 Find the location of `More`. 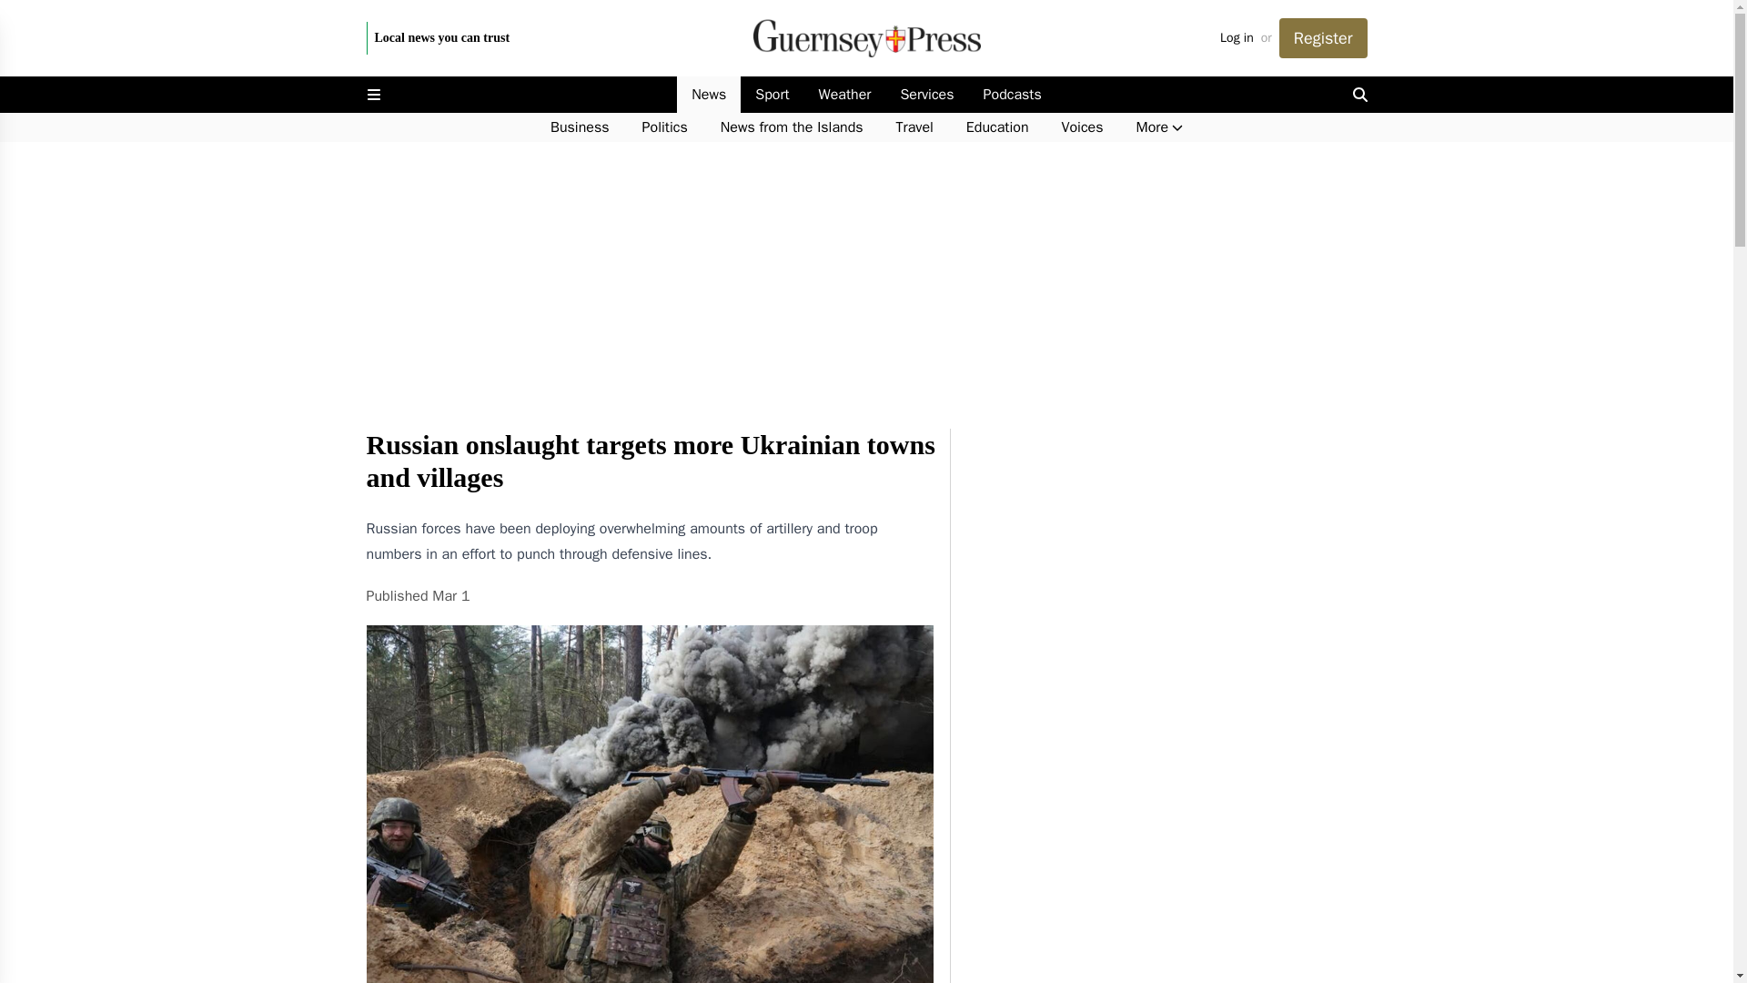

More is located at coordinates (1159, 127).